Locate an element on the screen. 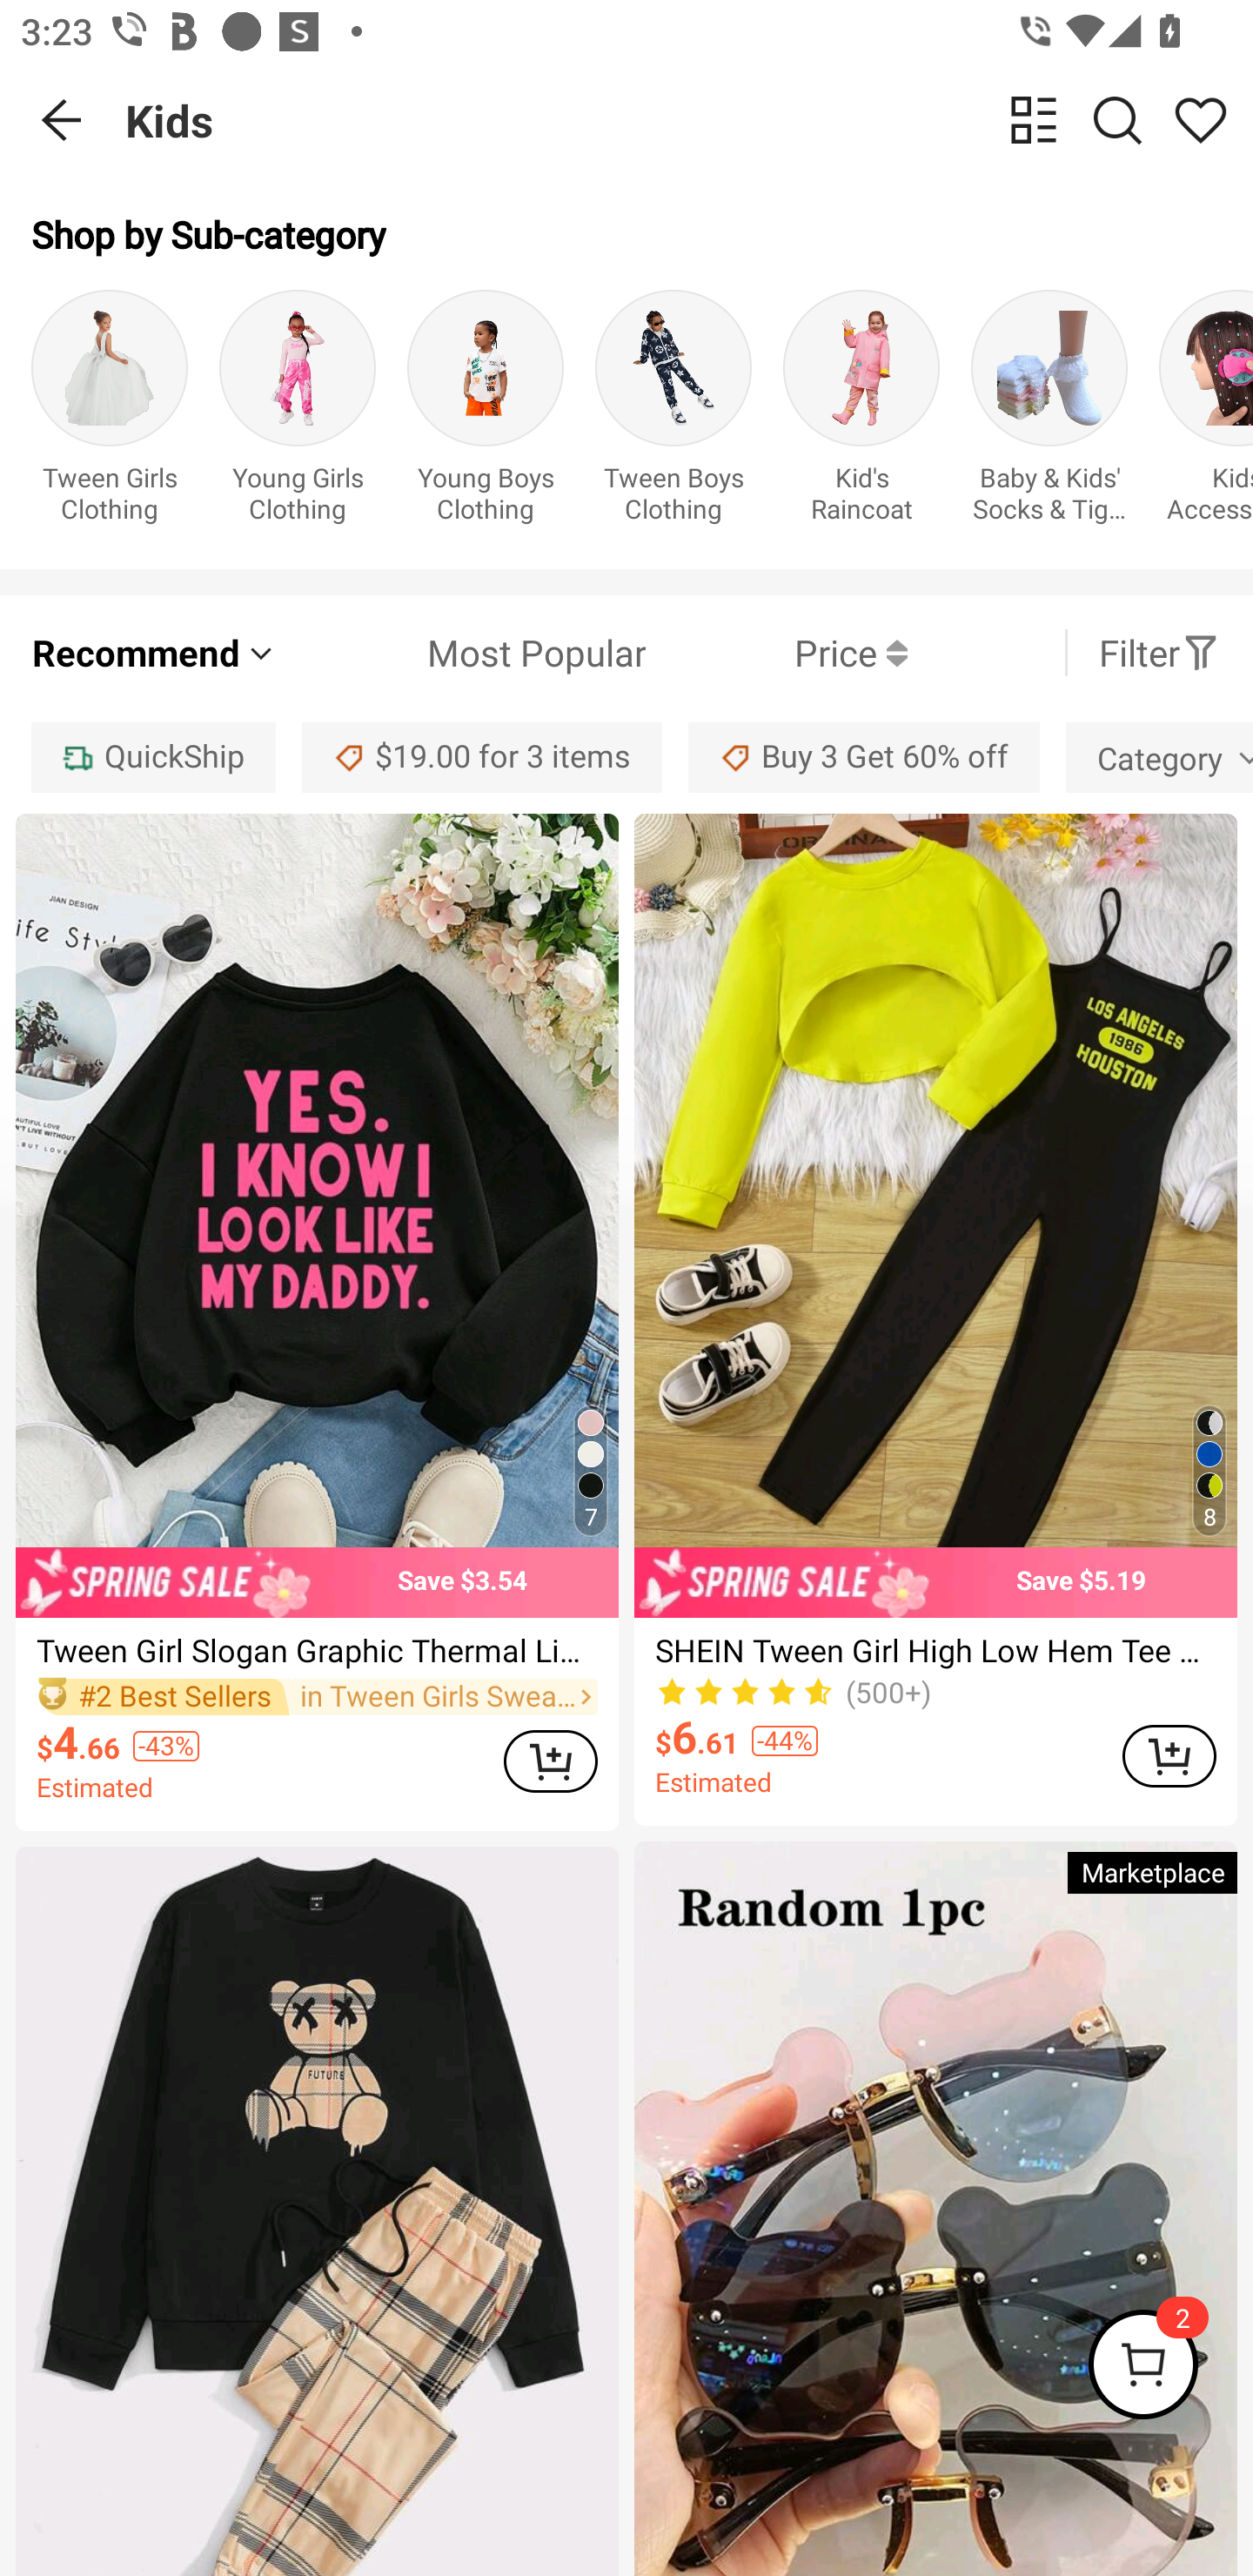  Young Boys Clothing is located at coordinates (486, 413).